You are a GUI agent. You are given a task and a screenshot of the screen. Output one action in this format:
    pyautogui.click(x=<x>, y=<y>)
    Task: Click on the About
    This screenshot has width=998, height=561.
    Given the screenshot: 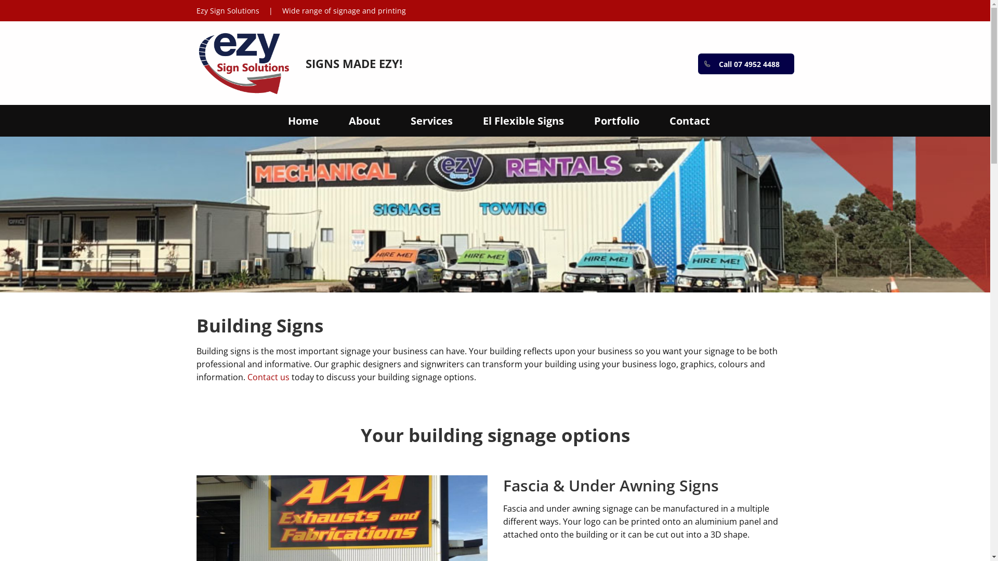 What is the action you would take?
    pyautogui.click(x=365, y=121)
    